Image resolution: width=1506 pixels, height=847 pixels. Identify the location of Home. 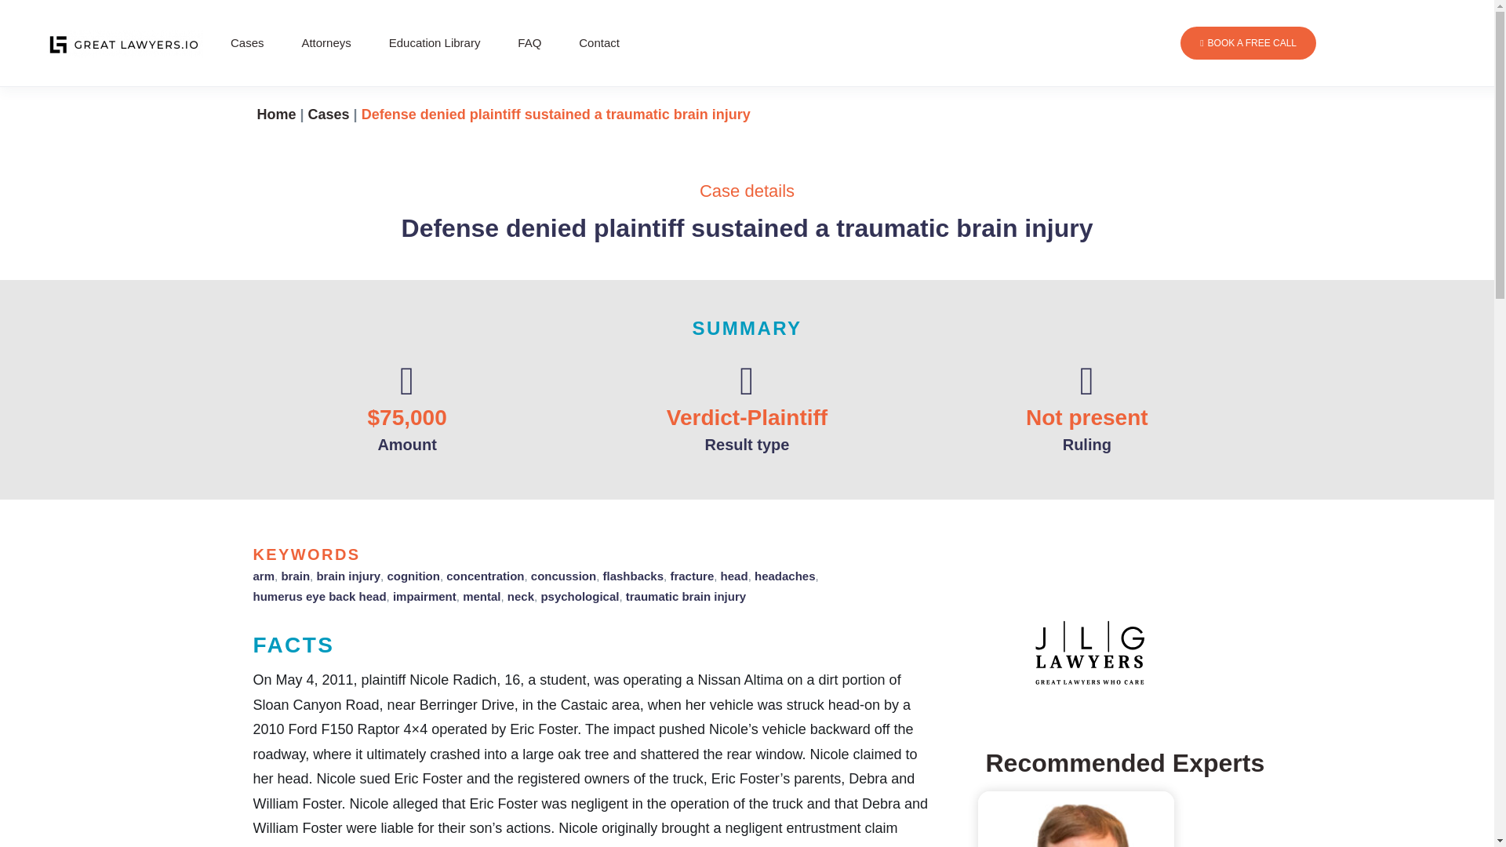
(277, 115).